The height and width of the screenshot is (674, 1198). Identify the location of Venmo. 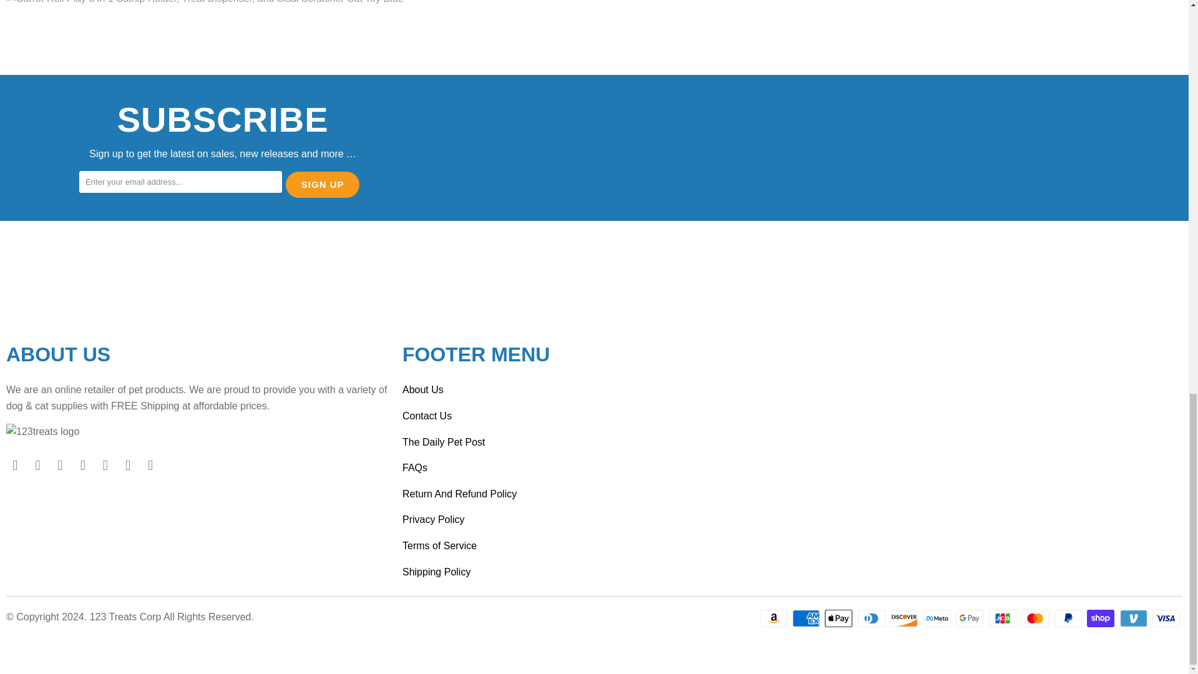
(1135, 618).